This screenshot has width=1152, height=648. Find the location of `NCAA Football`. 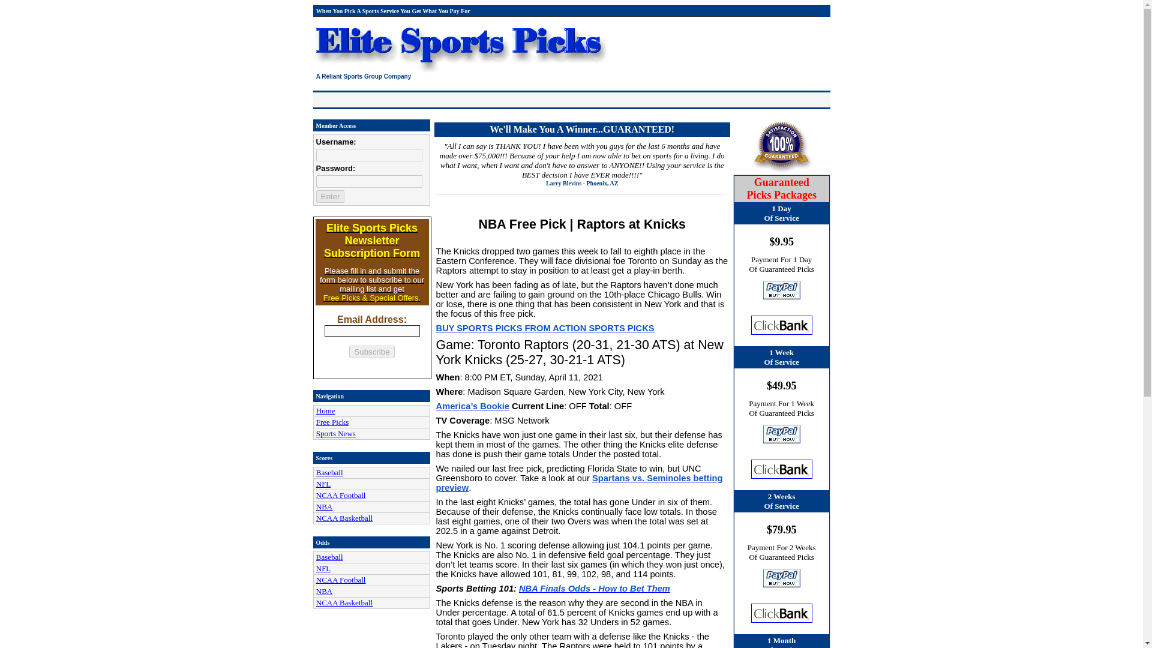

NCAA Football is located at coordinates (341, 580).